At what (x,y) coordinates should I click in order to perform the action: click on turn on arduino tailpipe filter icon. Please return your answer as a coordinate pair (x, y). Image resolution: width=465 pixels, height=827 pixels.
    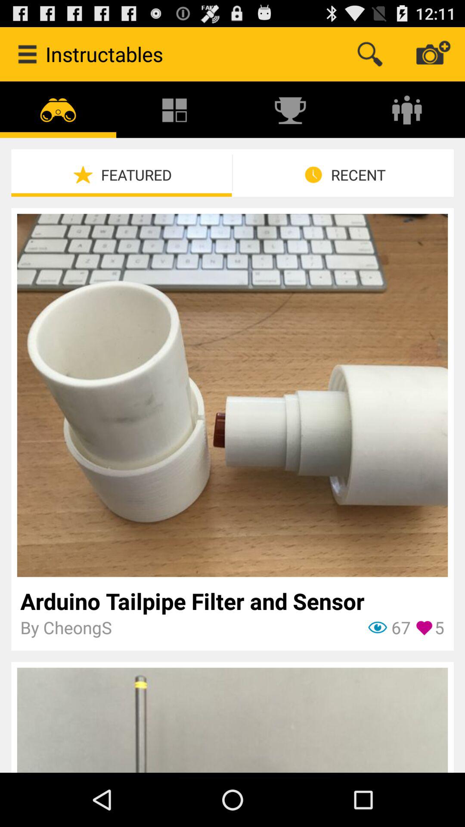
    Looking at the image, I should click on (232, 601).